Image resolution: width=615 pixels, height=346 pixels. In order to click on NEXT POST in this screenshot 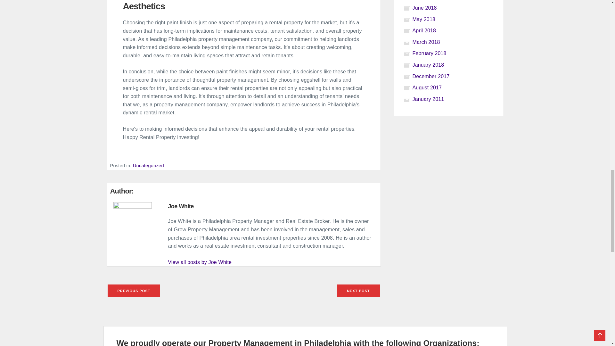, I will do `click(358, 290)`.